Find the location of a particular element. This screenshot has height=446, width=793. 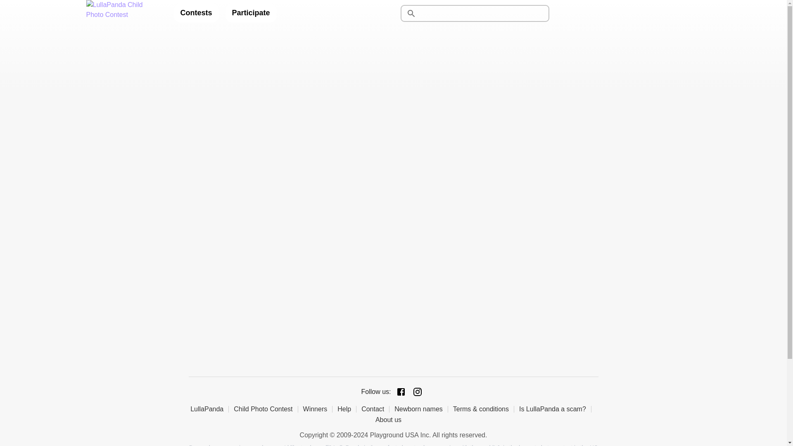

Contact is located at coordinates (375, 409).